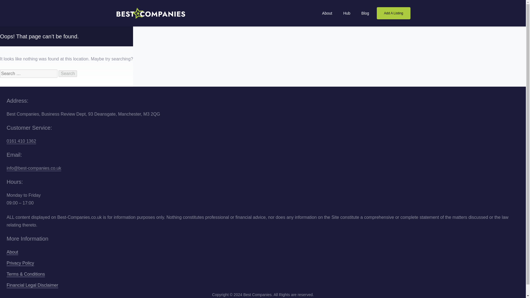 This screenshot has height=298, width=530. Describe the element at coordinates (21, 141) in the screenshot. I see `0161 410 1362` at that location.